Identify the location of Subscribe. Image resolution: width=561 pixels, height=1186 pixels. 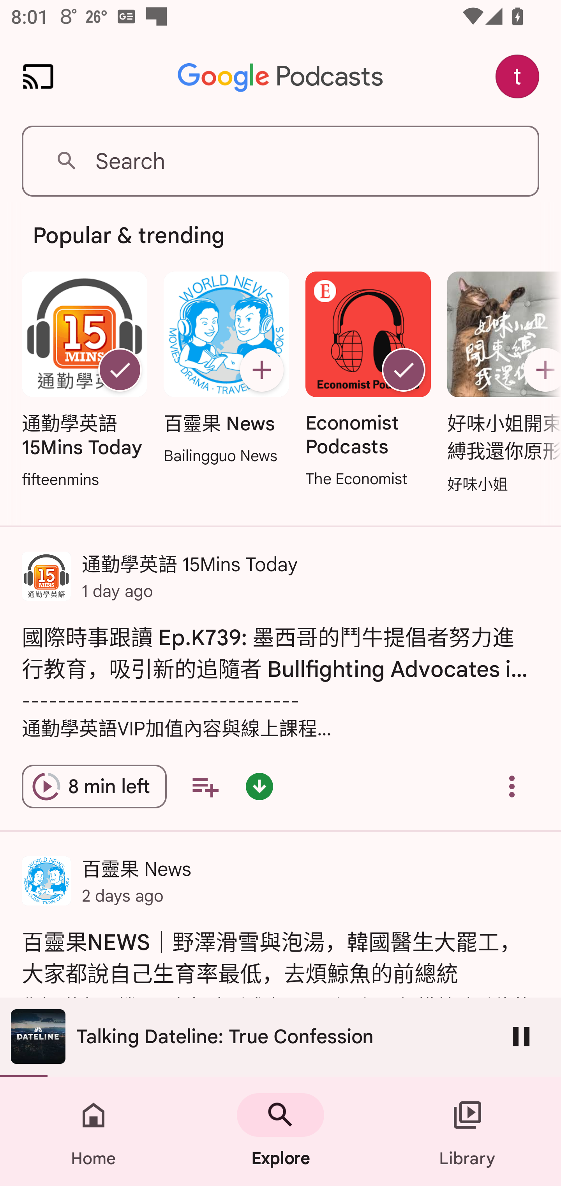
(261, 370).